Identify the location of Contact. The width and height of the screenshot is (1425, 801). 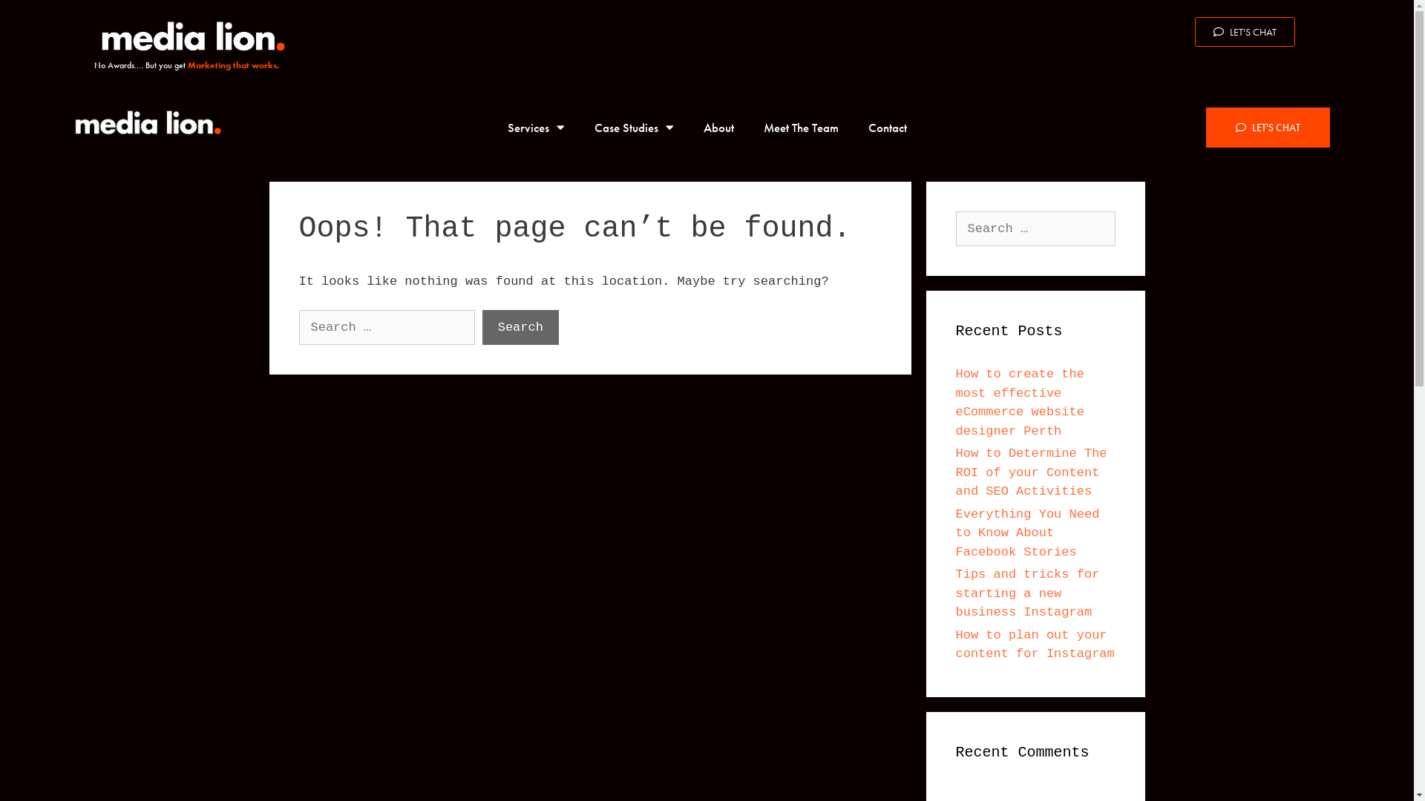
(888, 128).